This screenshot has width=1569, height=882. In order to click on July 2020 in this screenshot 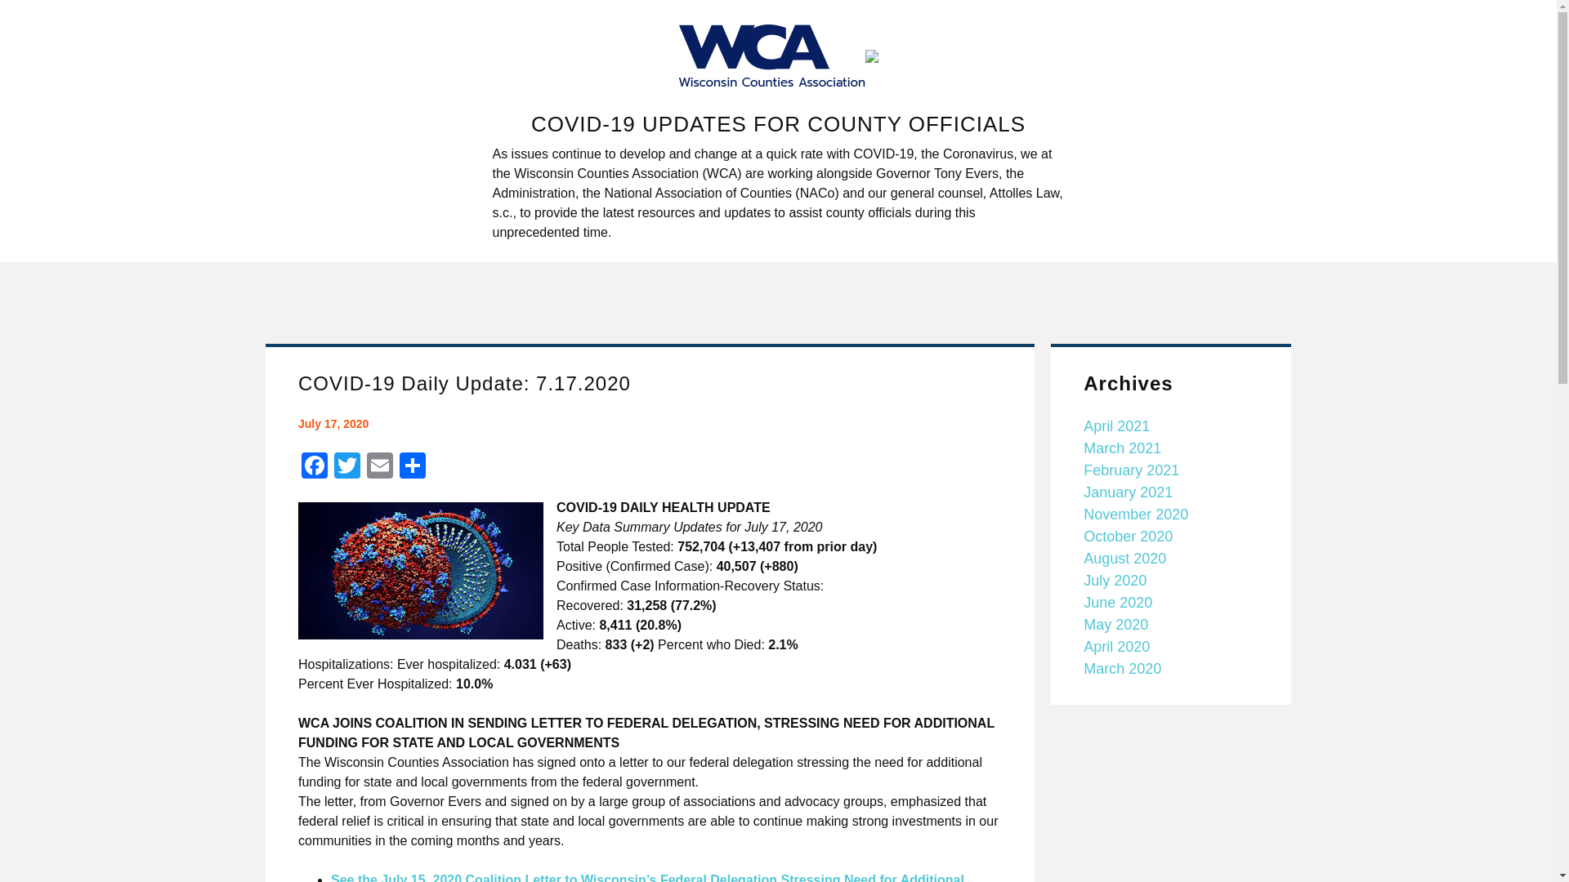, I will do `click(1115, 580)`.